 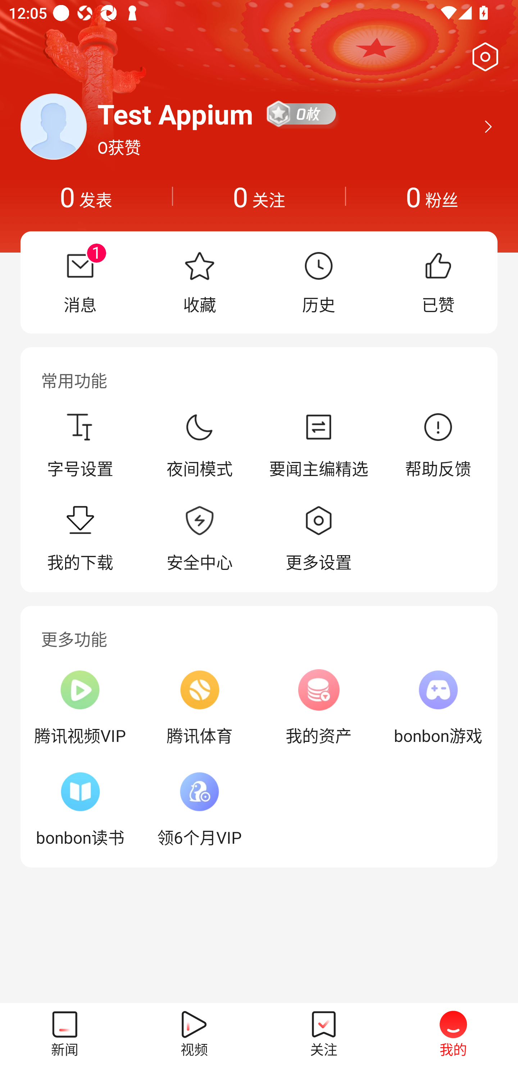 I want to click on 消息，可点击, so click(x=80, y=282).